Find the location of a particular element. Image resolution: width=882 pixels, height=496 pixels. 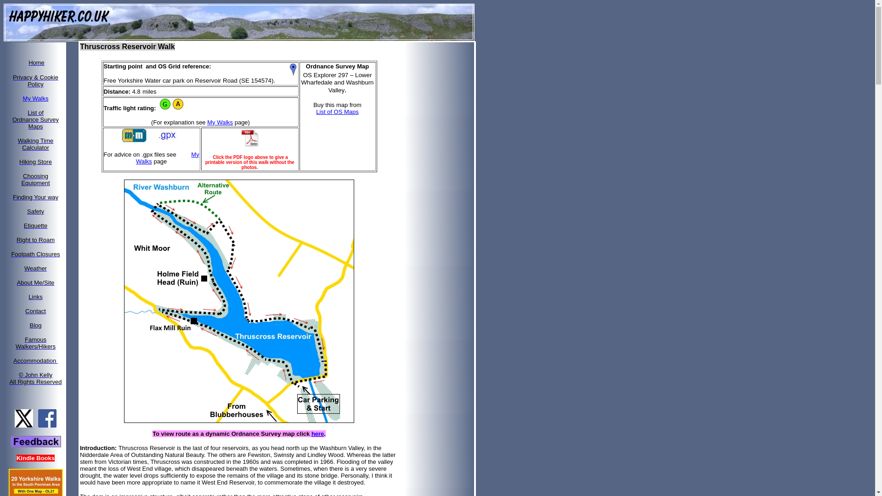

My Walks is located at coordinates (35, 179).